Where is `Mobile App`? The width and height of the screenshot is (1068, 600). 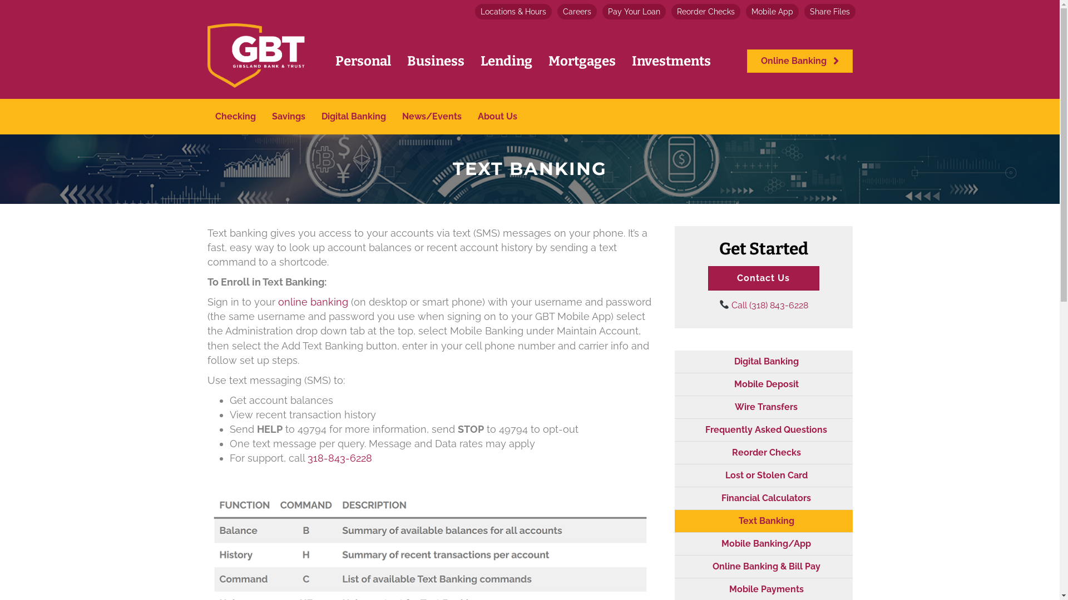 Mobile App is located at coordinates (772, 12).